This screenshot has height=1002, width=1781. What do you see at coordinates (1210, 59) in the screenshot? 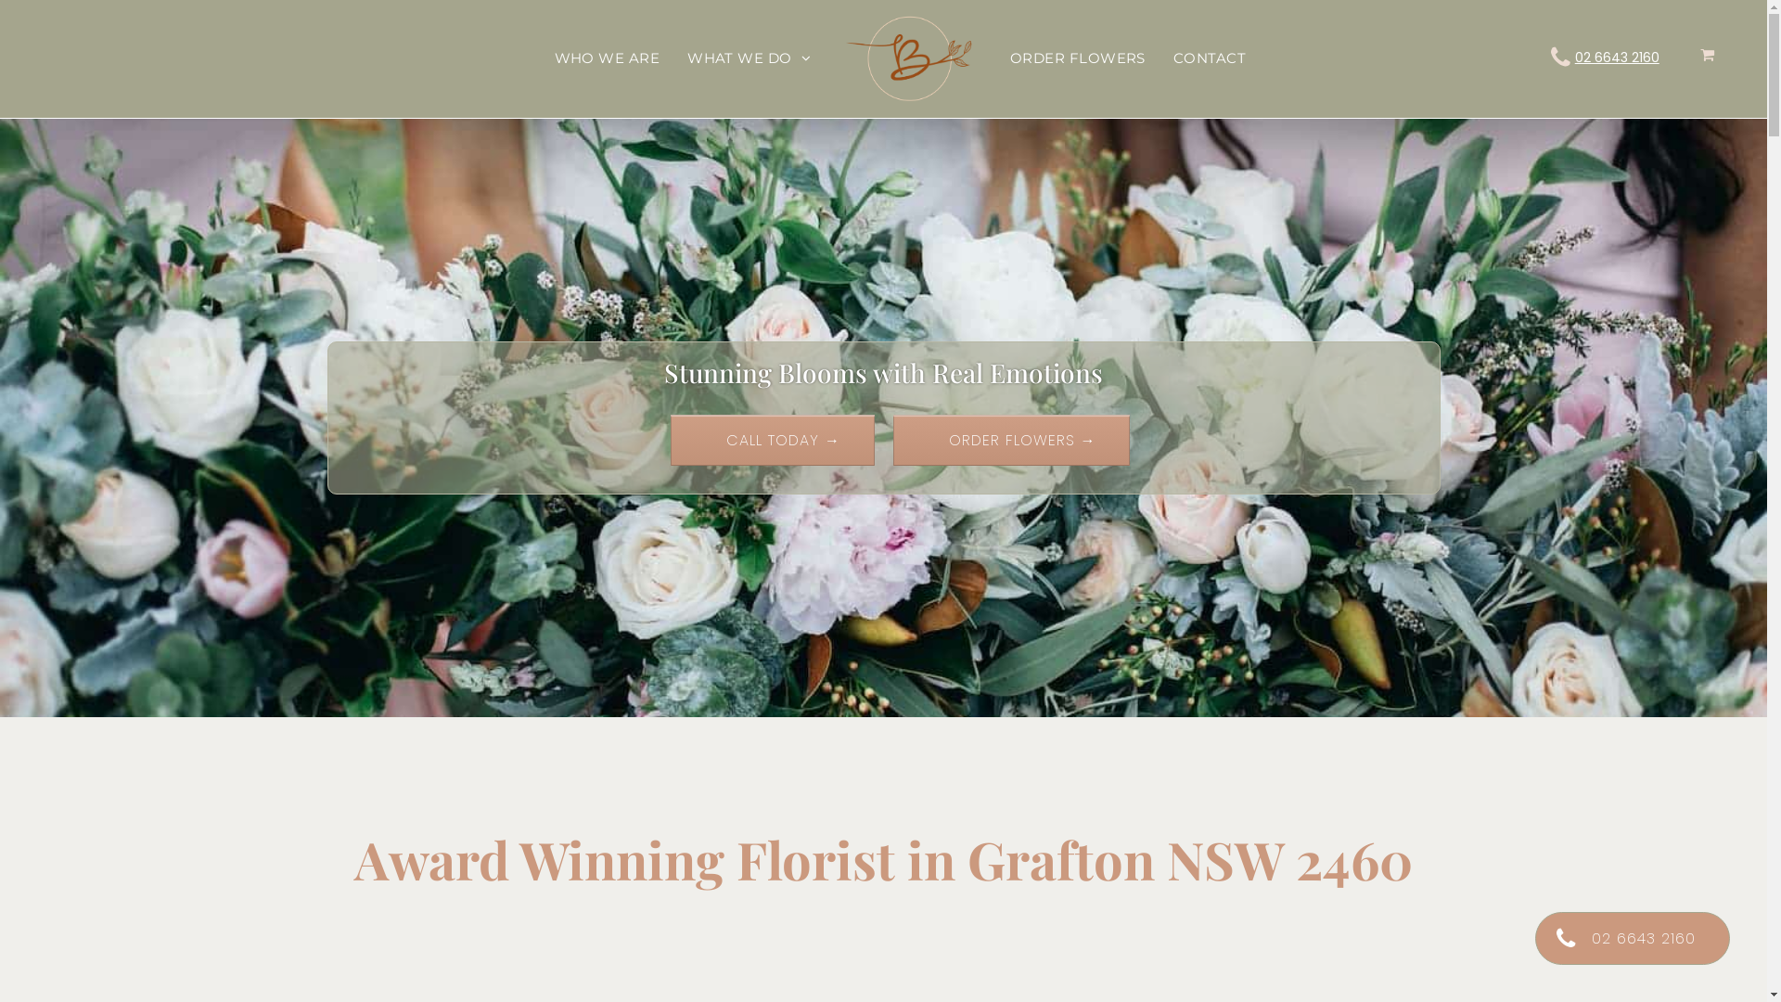
I see `CONTACT` at bounding box center [1210, 59].